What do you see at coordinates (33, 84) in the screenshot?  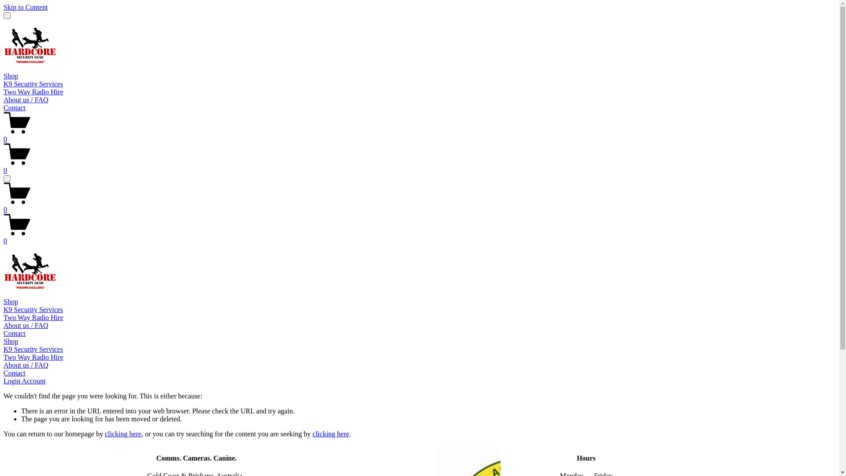 I see `K9 Security Services` at bounding box center [33, 84].